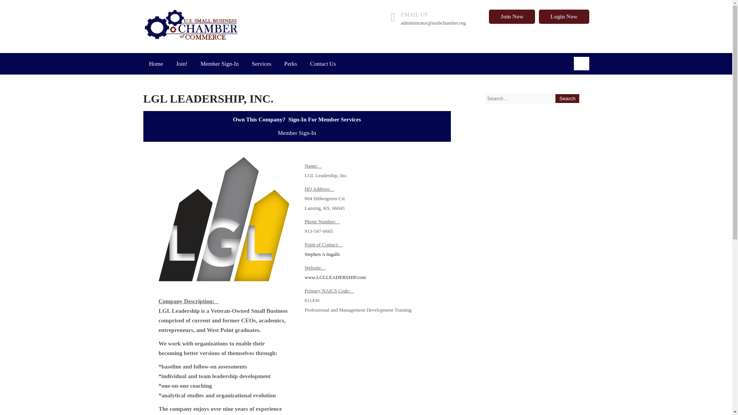  Describe the element at coordinates (567, 98) in the screenshot. I see `Search` at that location.